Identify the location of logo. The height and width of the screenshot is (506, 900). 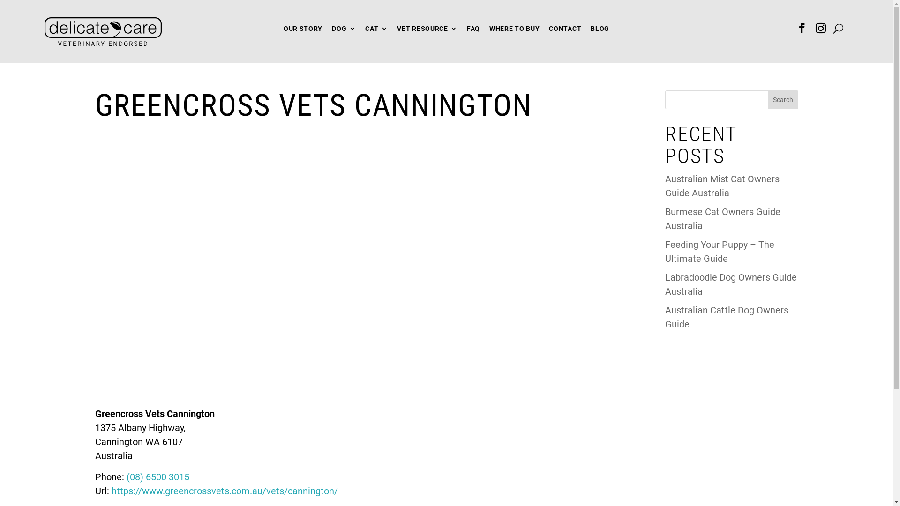
(103, 32).